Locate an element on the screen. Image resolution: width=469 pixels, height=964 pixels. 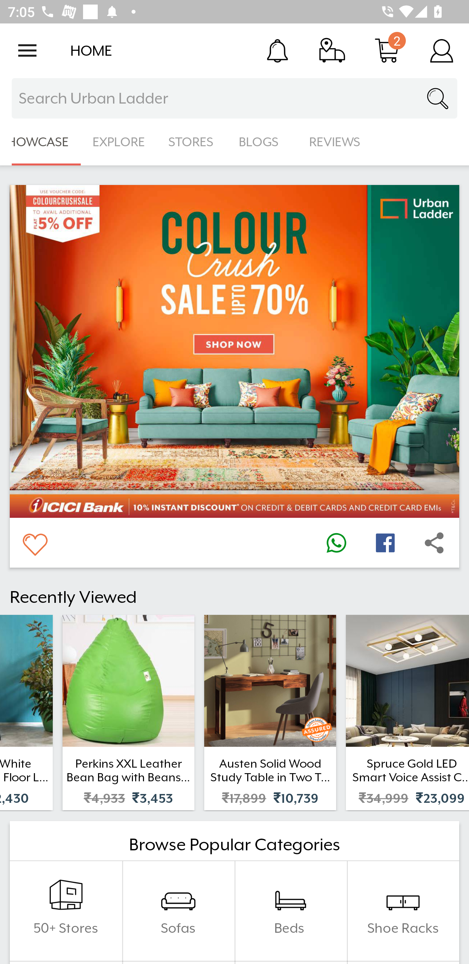
Shoe Racks is located at coordinates (403, 911).